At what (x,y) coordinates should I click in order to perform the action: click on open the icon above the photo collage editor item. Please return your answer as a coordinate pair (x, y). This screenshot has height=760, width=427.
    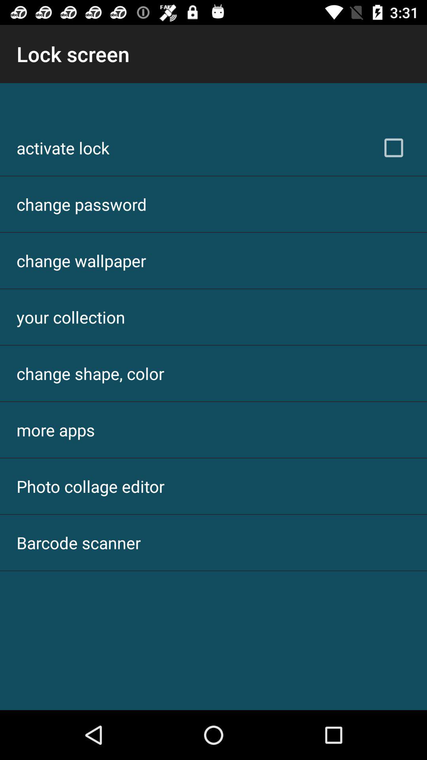
    Looking at the image, I should click on (56, 430).